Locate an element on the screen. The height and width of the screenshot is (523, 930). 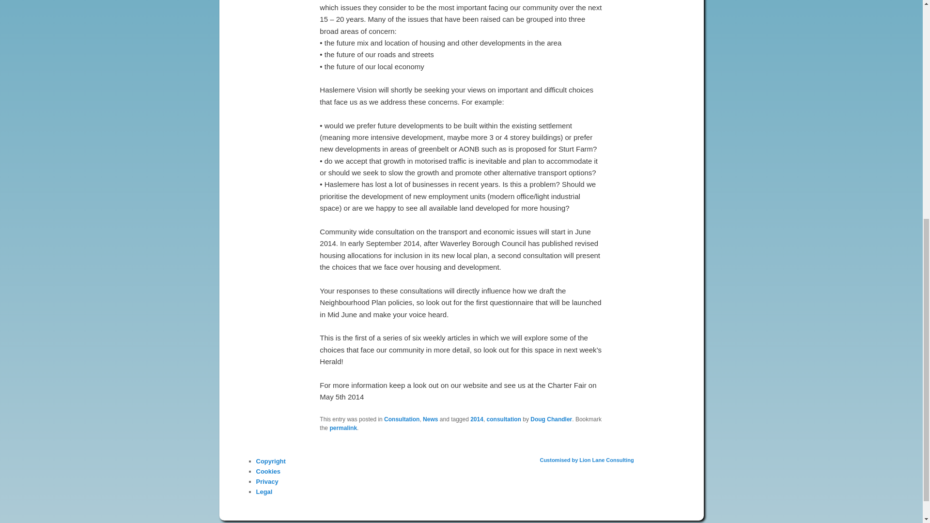
Consultation is located at coordinates (401, 419).